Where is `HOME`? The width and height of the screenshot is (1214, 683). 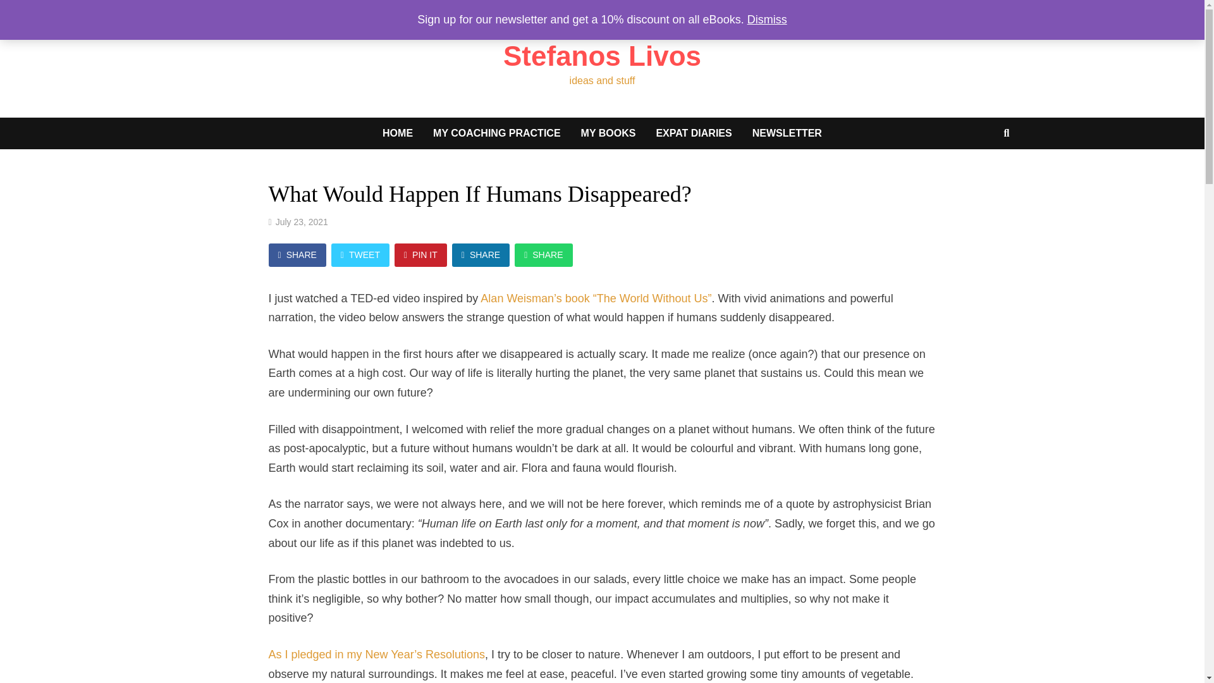 HOME is located at coordinates (397, 133).